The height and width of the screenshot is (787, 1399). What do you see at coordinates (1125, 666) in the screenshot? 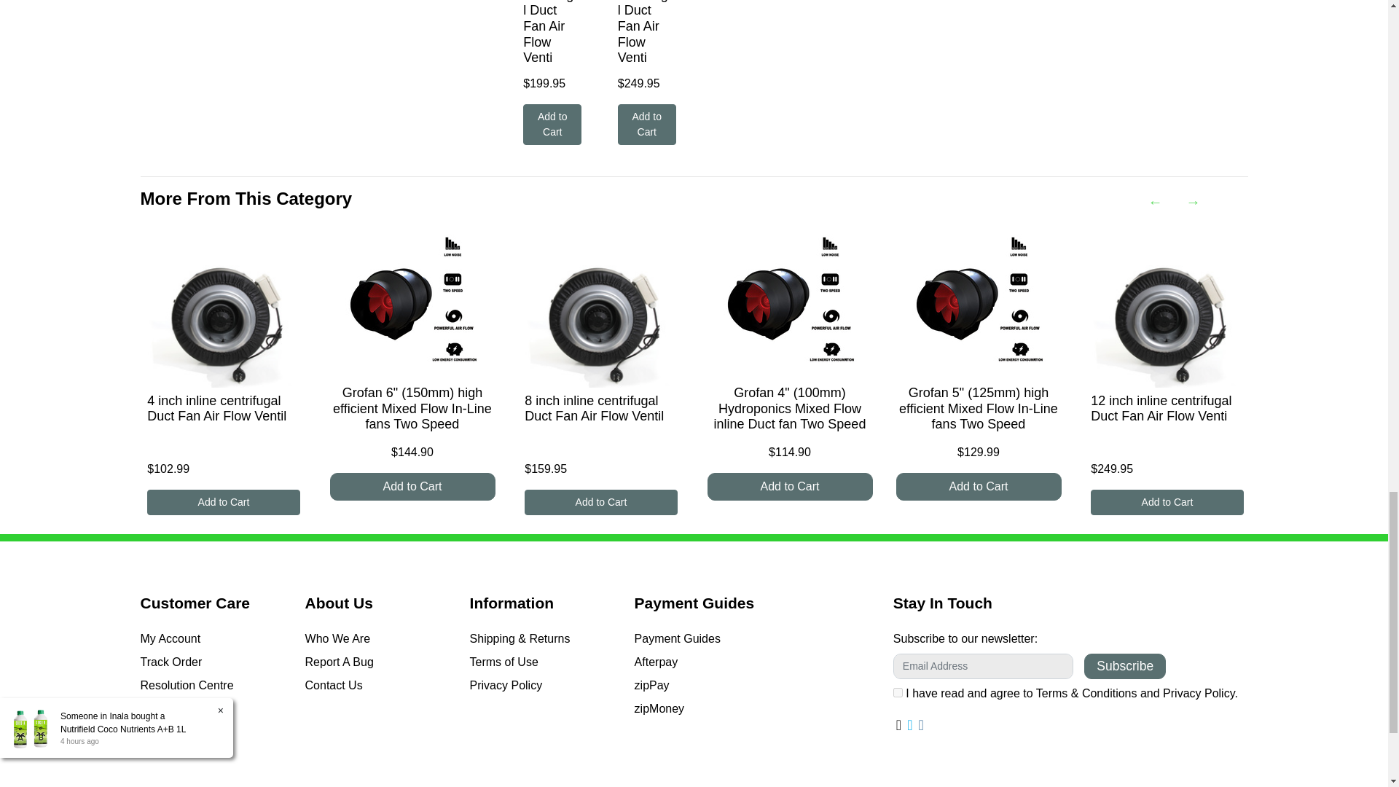
I see `Subscribe` at bounding box center [1125, 666].